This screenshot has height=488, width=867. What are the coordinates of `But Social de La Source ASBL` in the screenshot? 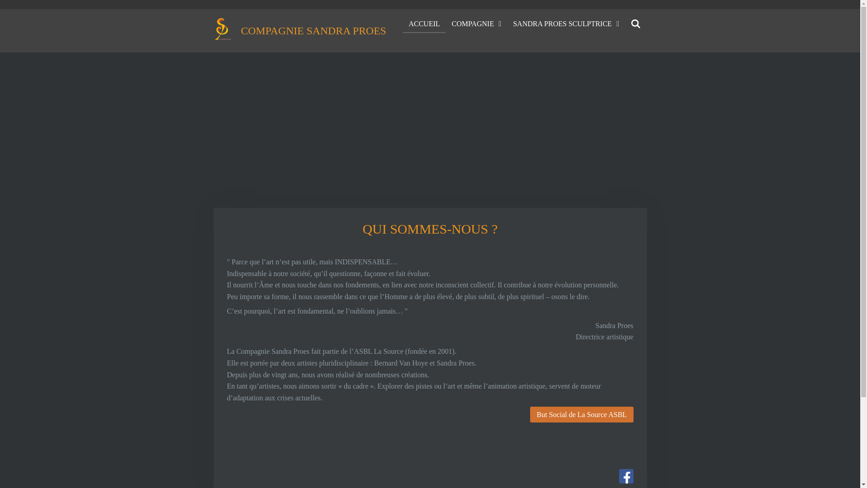 It's located at (582, 415).